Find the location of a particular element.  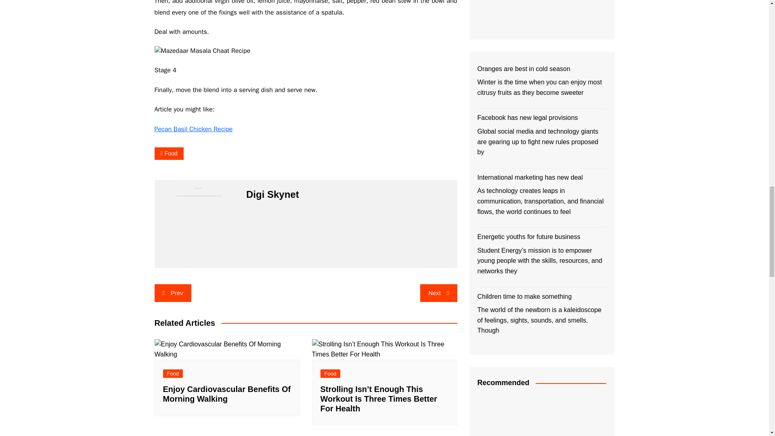

Next is located at coordinates (438, 293).